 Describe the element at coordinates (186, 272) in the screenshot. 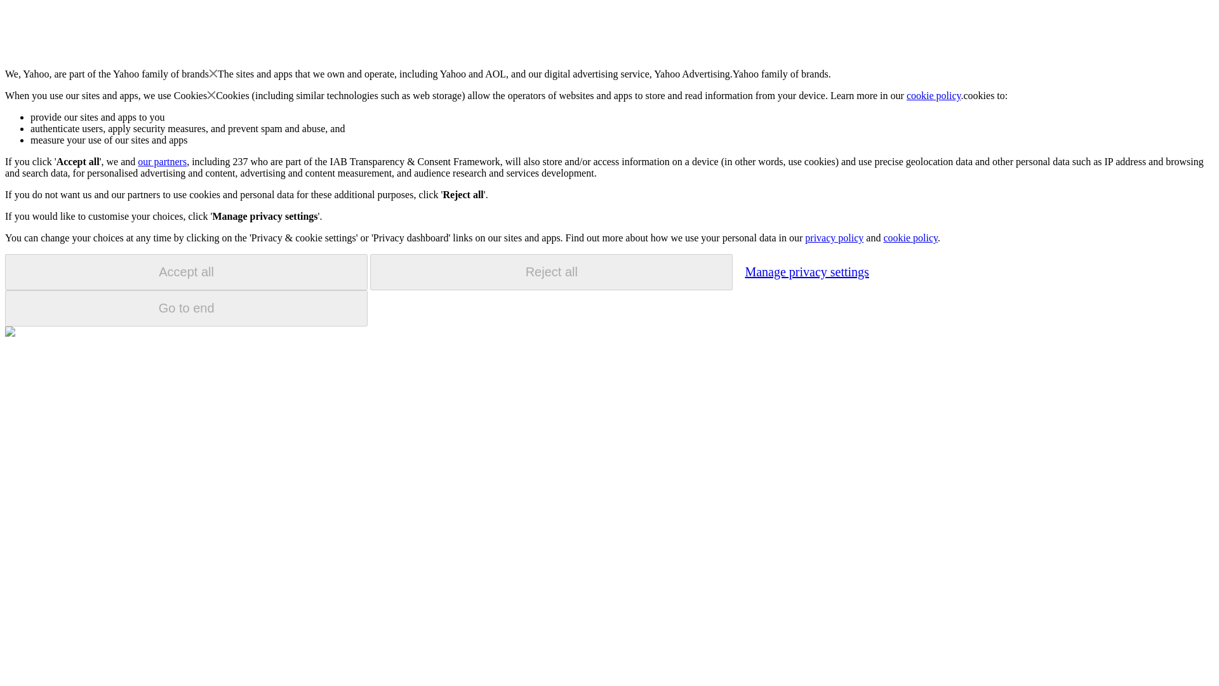

I see `Accept all` at that location.